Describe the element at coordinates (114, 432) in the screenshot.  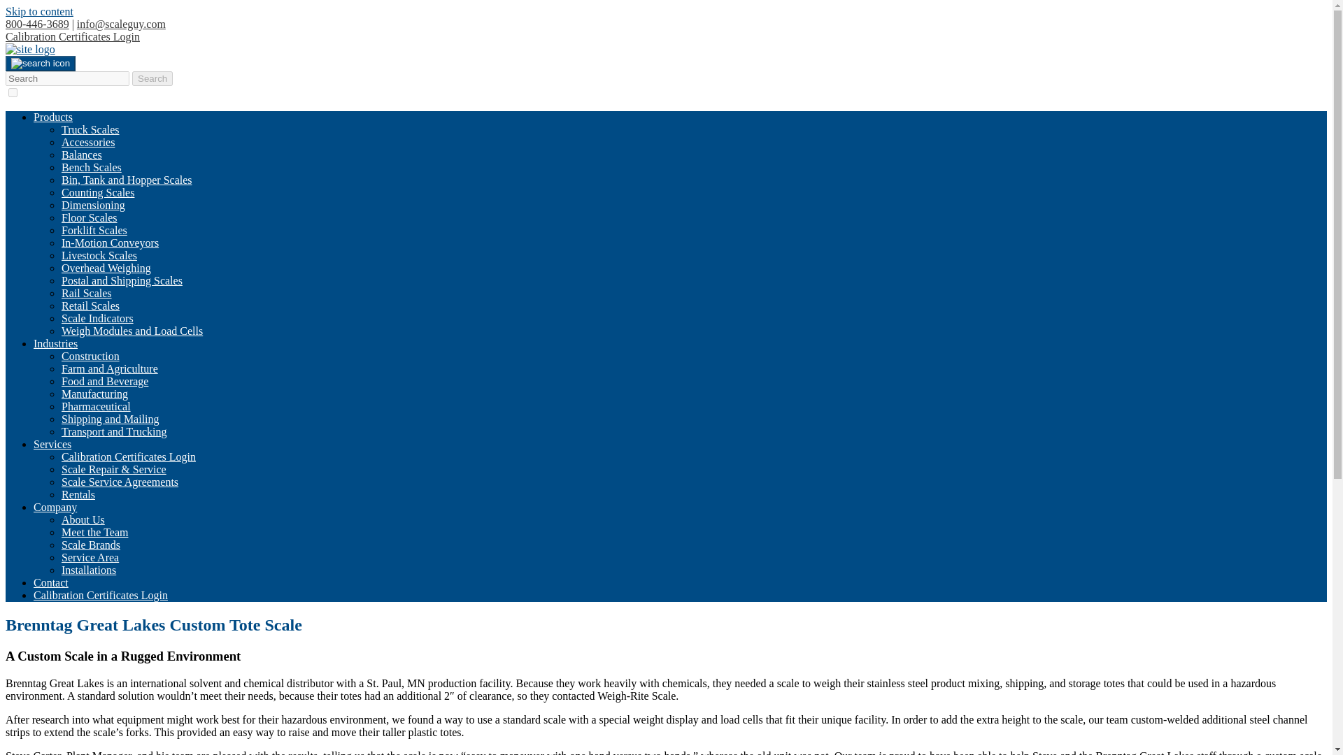
I see `Transport and Trucking` at that location.